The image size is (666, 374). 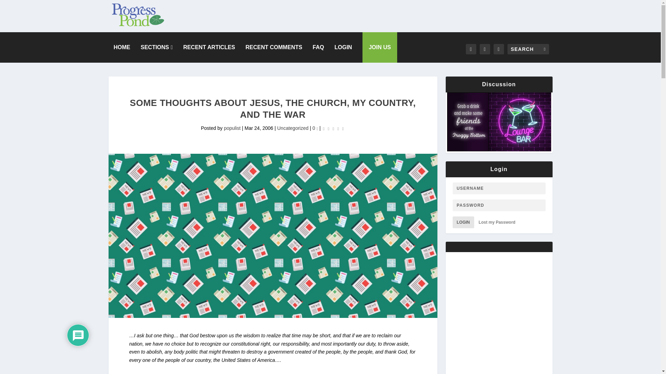 I want to click on RECENT COMMENTS, so click(x=274, y=47).